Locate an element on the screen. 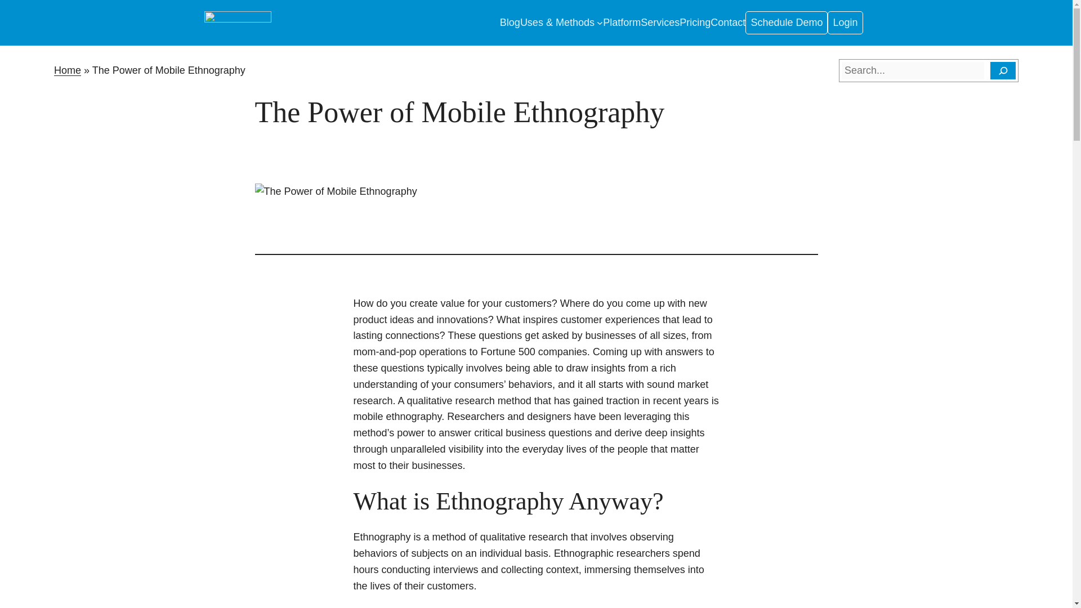 This screenshot has width=1081, height=608. Login is located at coordinates (845, 23).